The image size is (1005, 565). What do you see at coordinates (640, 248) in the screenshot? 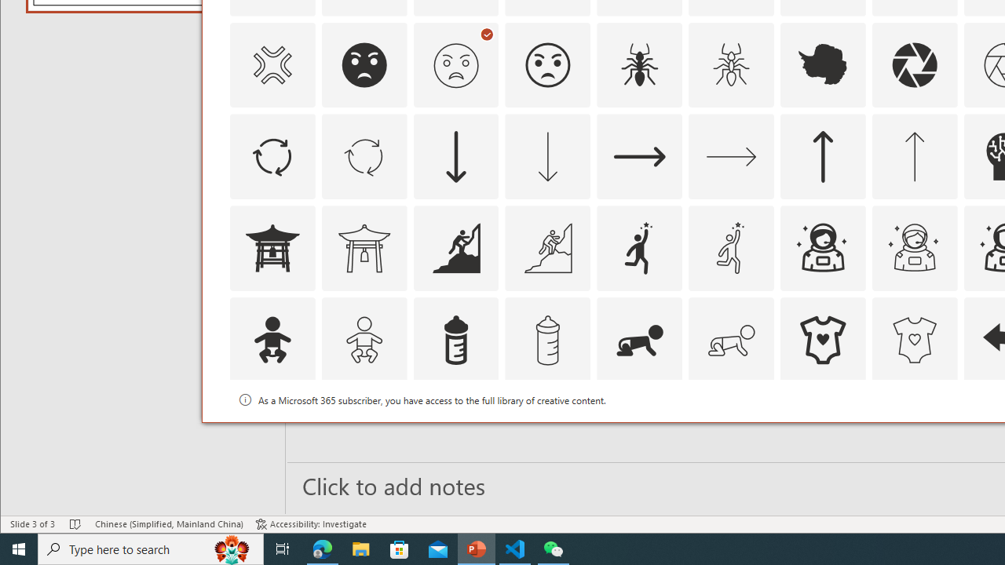
I see `AutomationID: Icons_Aspiration1` at bounding box center [640, 248].